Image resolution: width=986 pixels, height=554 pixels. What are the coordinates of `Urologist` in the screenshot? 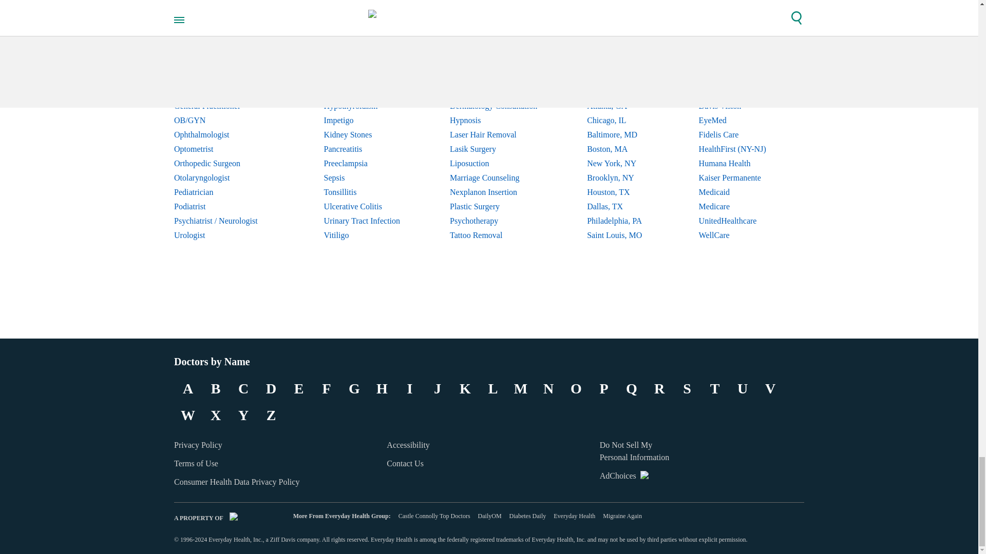 It's located at (224, 235).